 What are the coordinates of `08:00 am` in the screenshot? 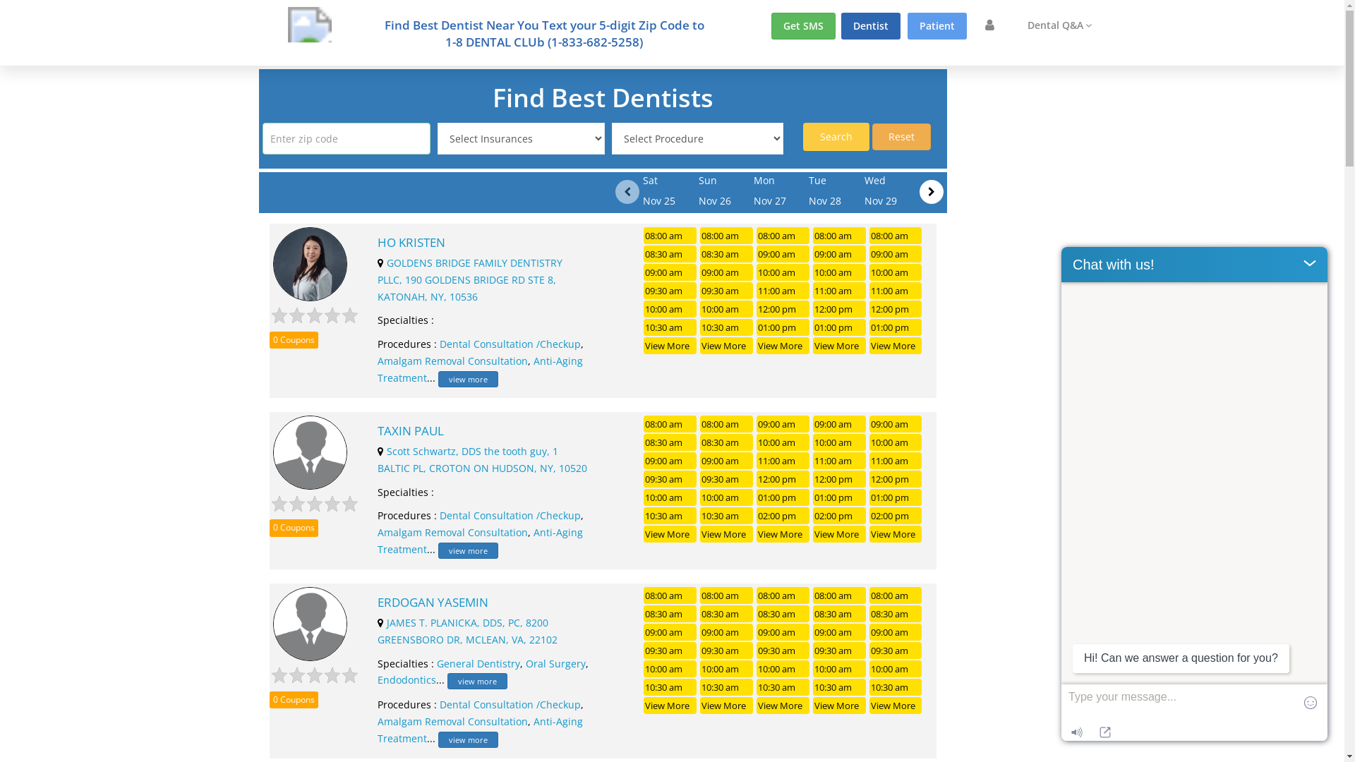 It's located at (896, 236).